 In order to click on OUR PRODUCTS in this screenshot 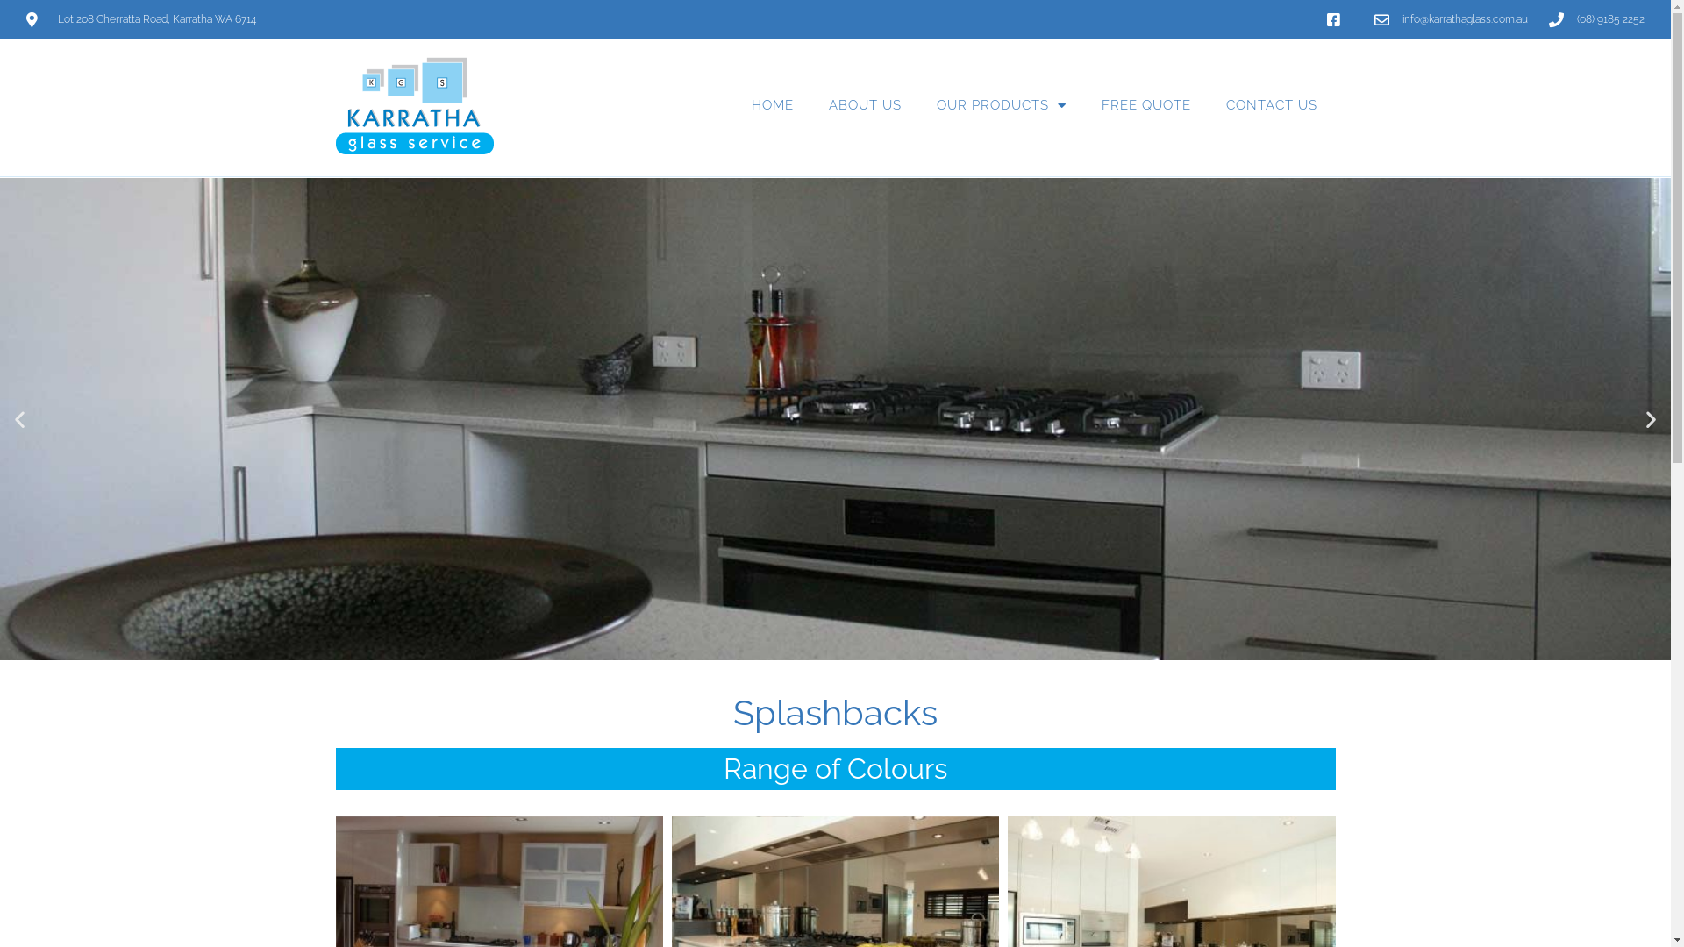, I will do `click(1002, 105)`.